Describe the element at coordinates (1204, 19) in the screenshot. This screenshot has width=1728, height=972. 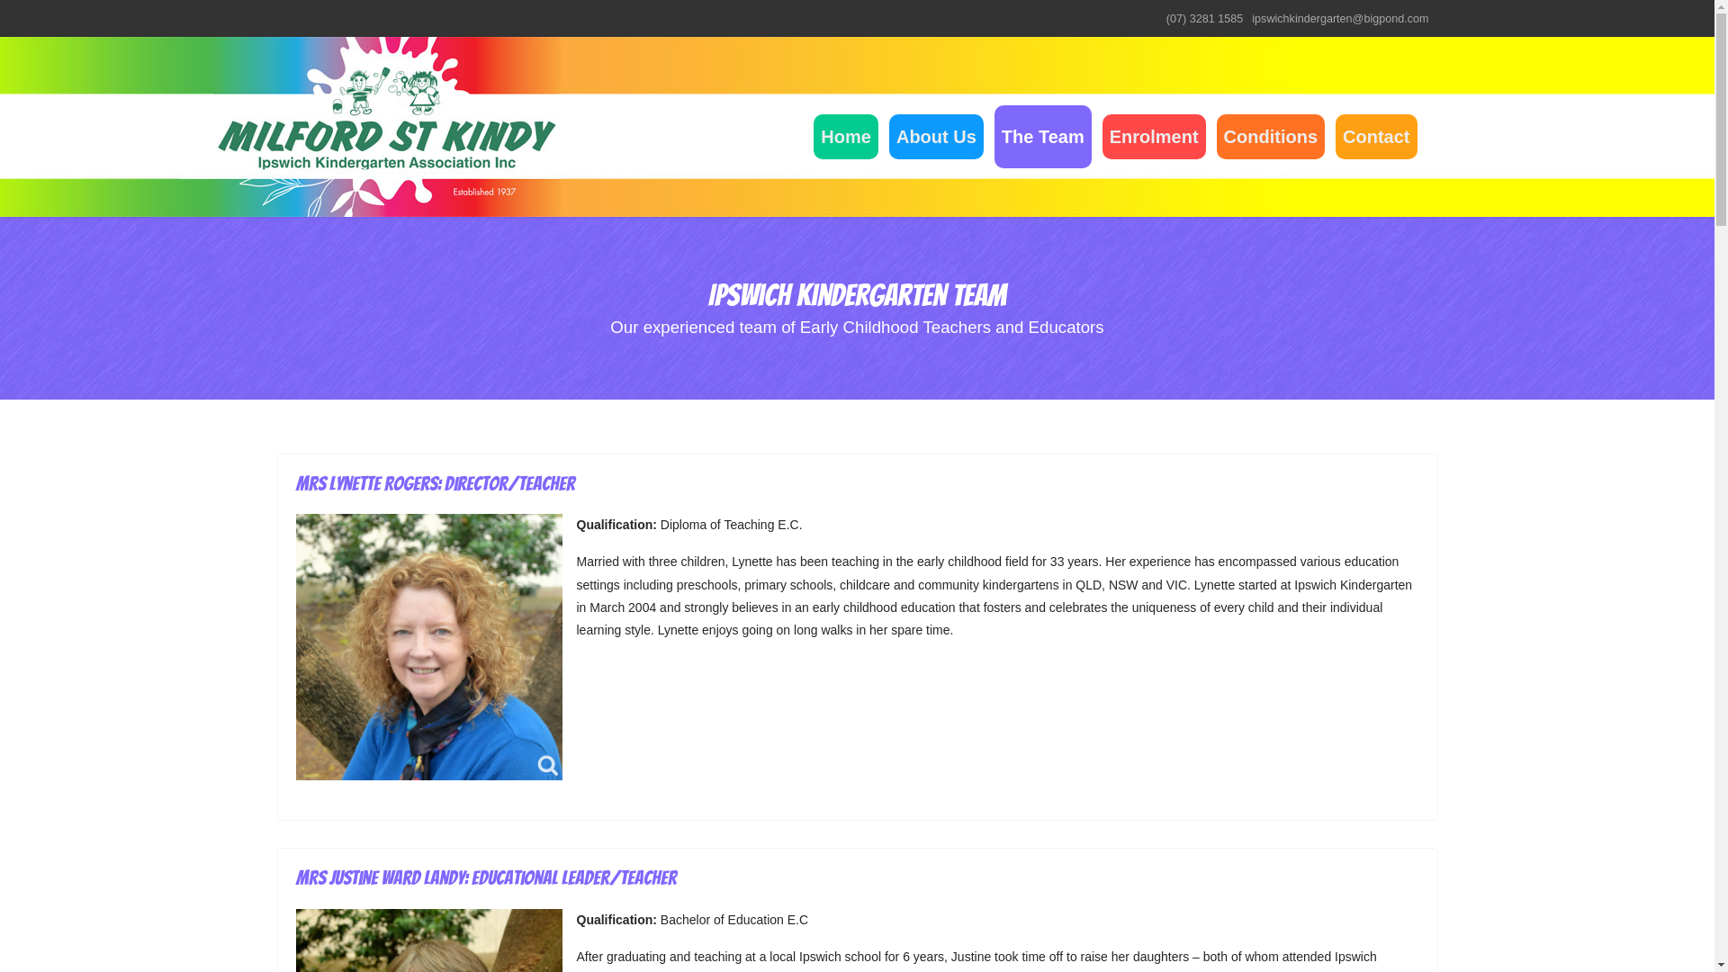
I see `(07) 3281 1585` at that location.